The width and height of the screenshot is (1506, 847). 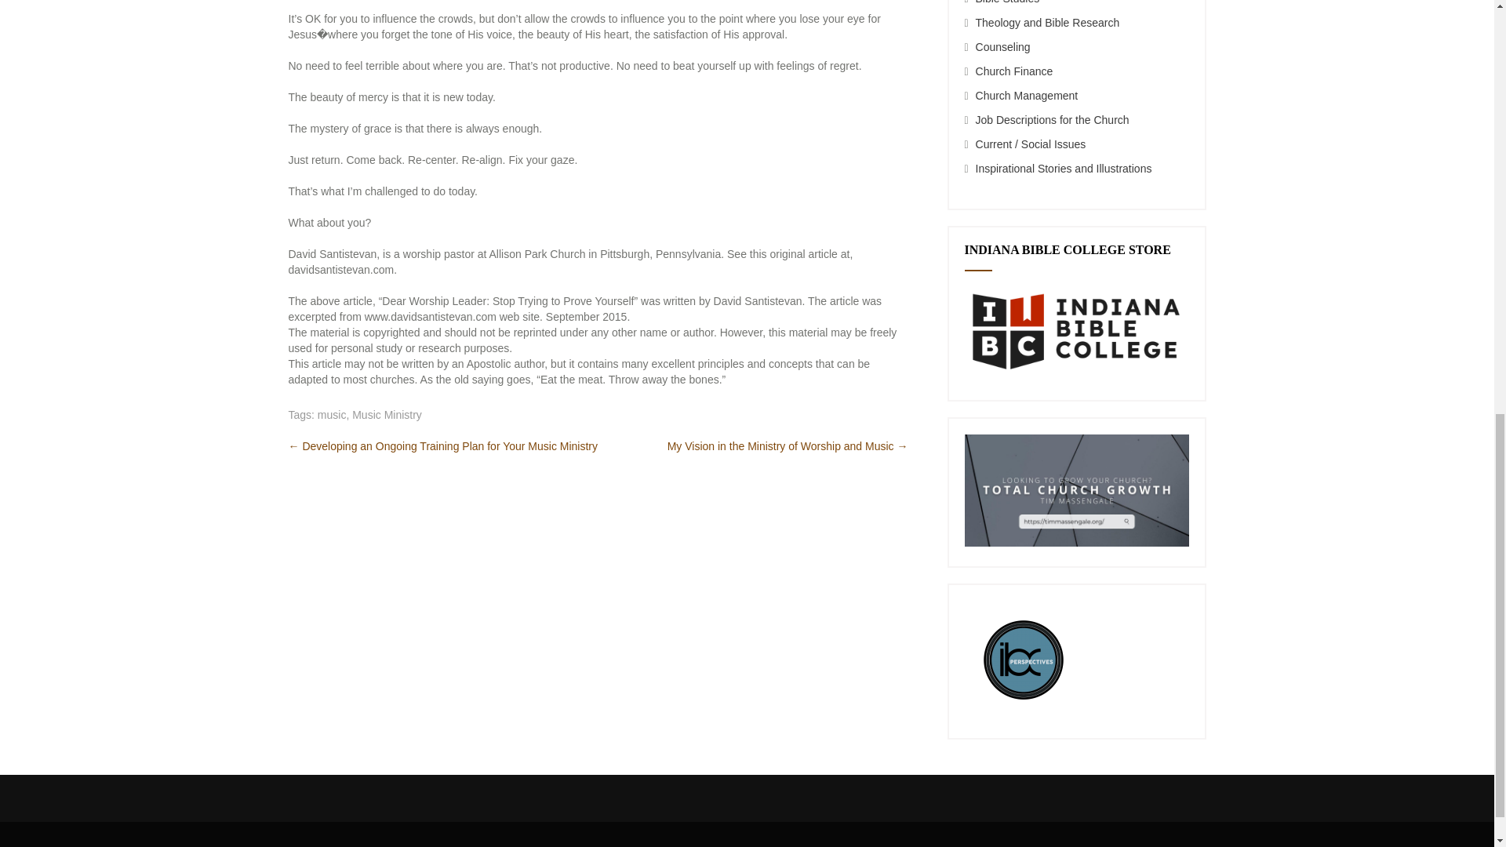 What do you see at coordinates (1014, 71) in the screenshot?
I see `Church Finance` at bounding box center [1014, 71].